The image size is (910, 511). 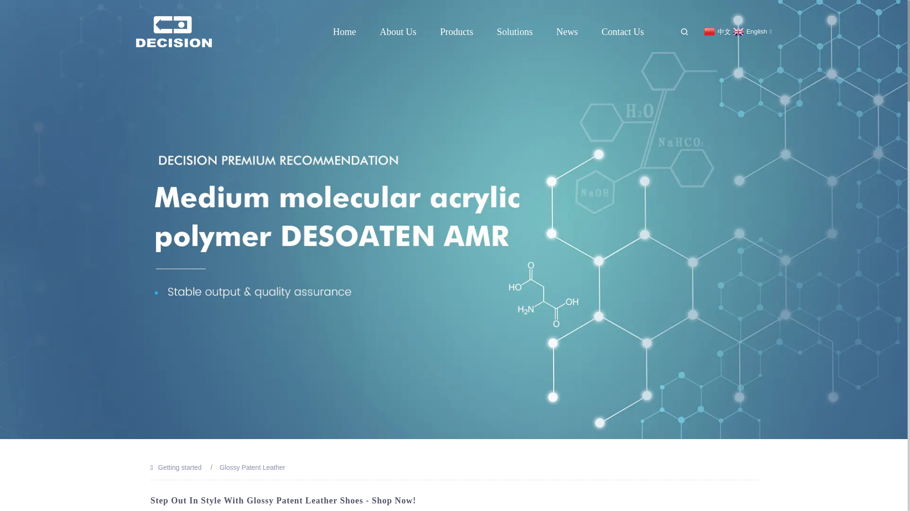 What do you see at coordinates (252, 467) in the screenshot?
I see `Glossy Patent Leather` at bounding box center [252, 467].